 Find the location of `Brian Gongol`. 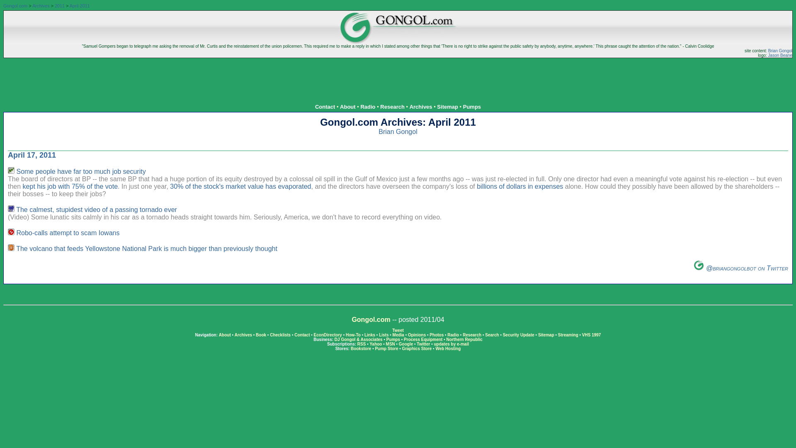

Brian Gongol is located at coordinates (398, 131).